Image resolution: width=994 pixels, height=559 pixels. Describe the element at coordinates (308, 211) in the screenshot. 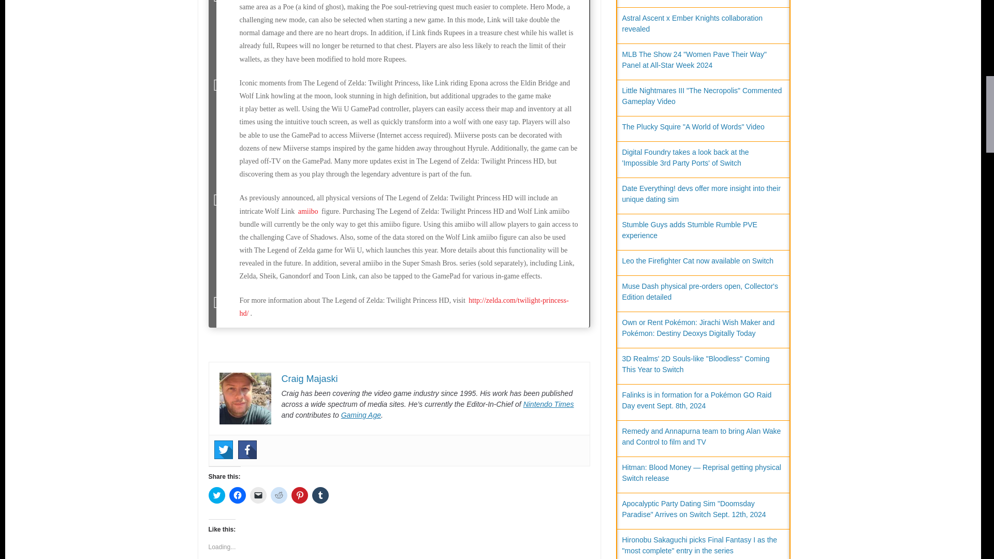

I see `amiibo` at that location.